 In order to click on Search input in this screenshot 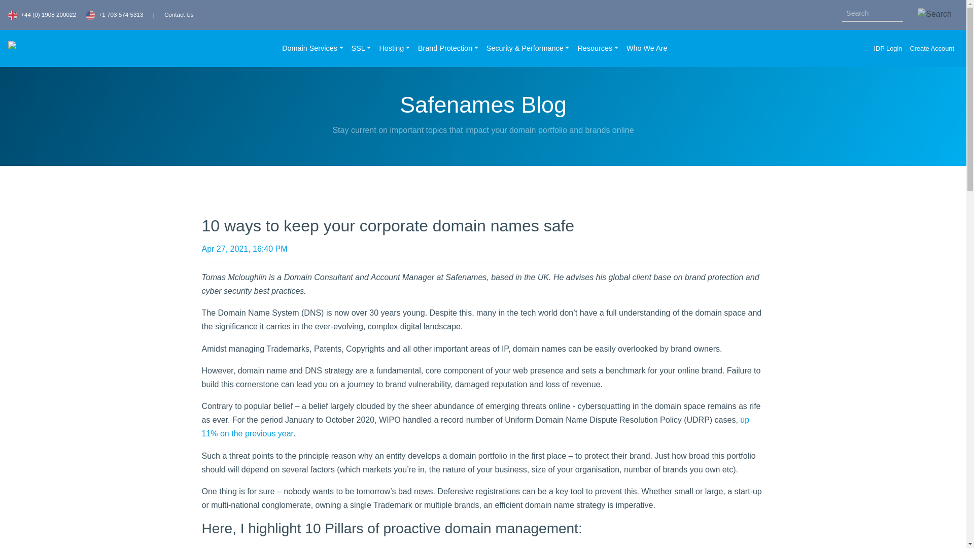, I will do `click(873, 14)`.